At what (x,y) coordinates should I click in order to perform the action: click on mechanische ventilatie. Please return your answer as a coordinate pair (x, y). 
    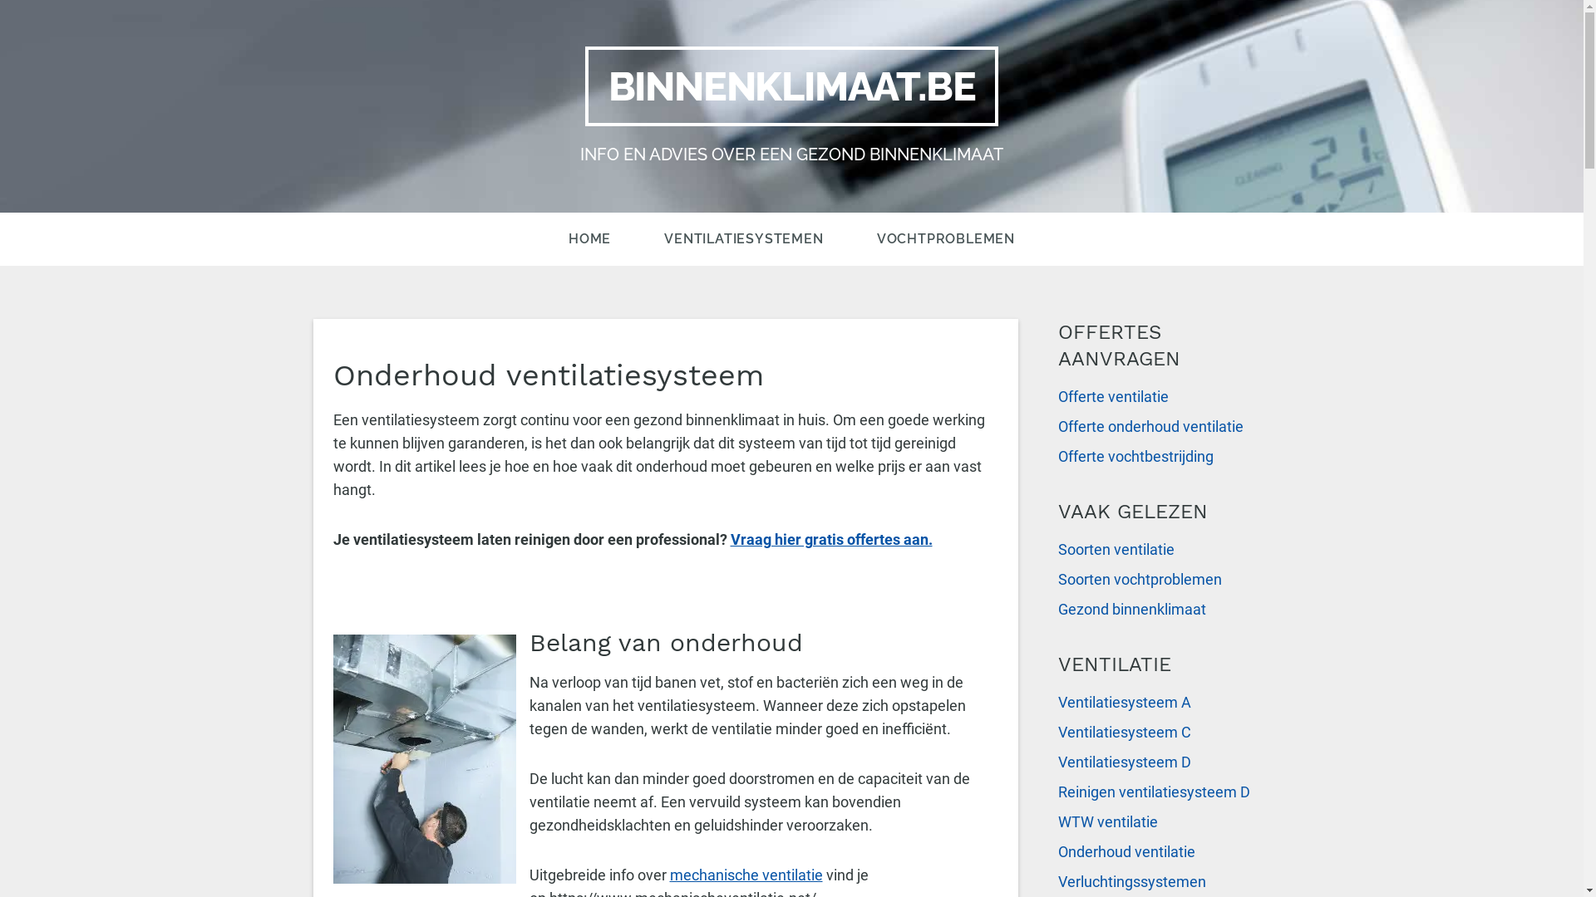
    Looking at the image, I should click on (746, 875).